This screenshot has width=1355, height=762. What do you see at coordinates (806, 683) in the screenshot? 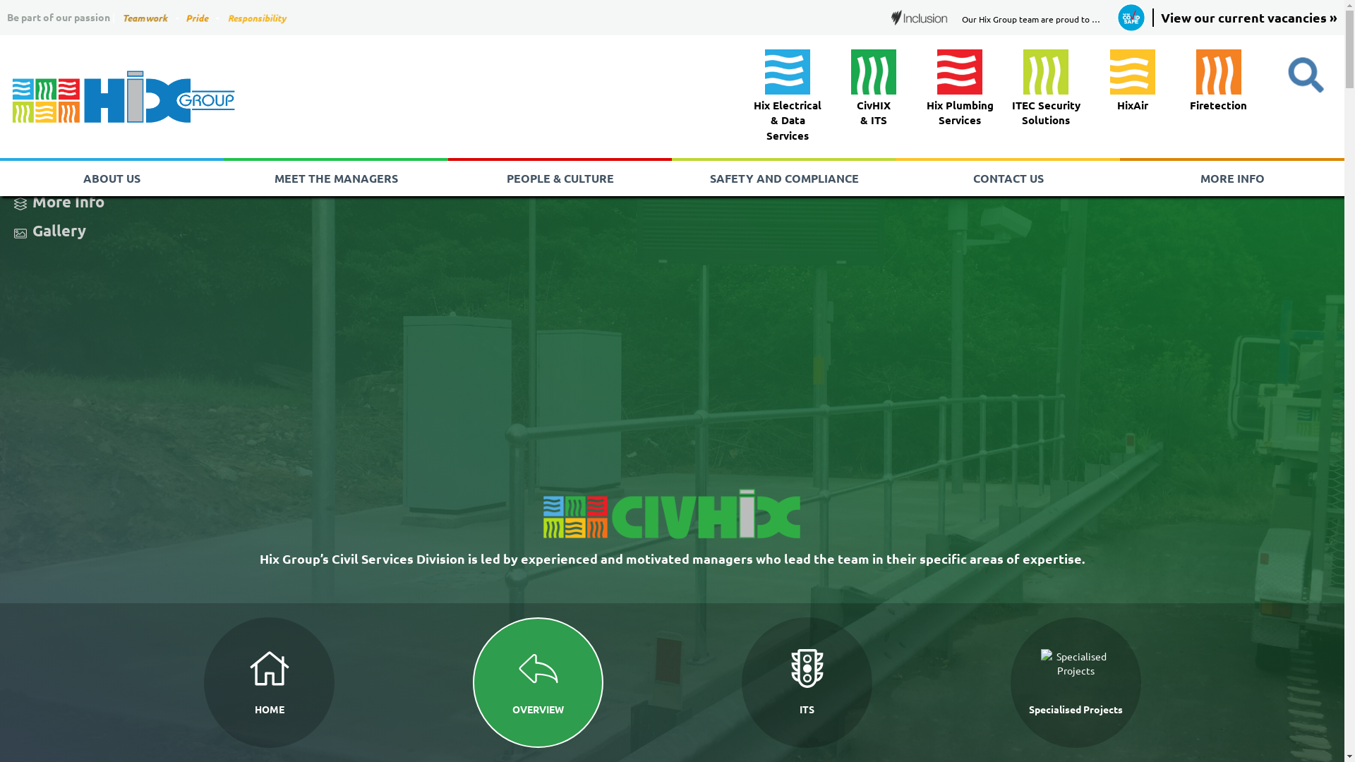
I see `ITS` at bounding box center [806, 683].